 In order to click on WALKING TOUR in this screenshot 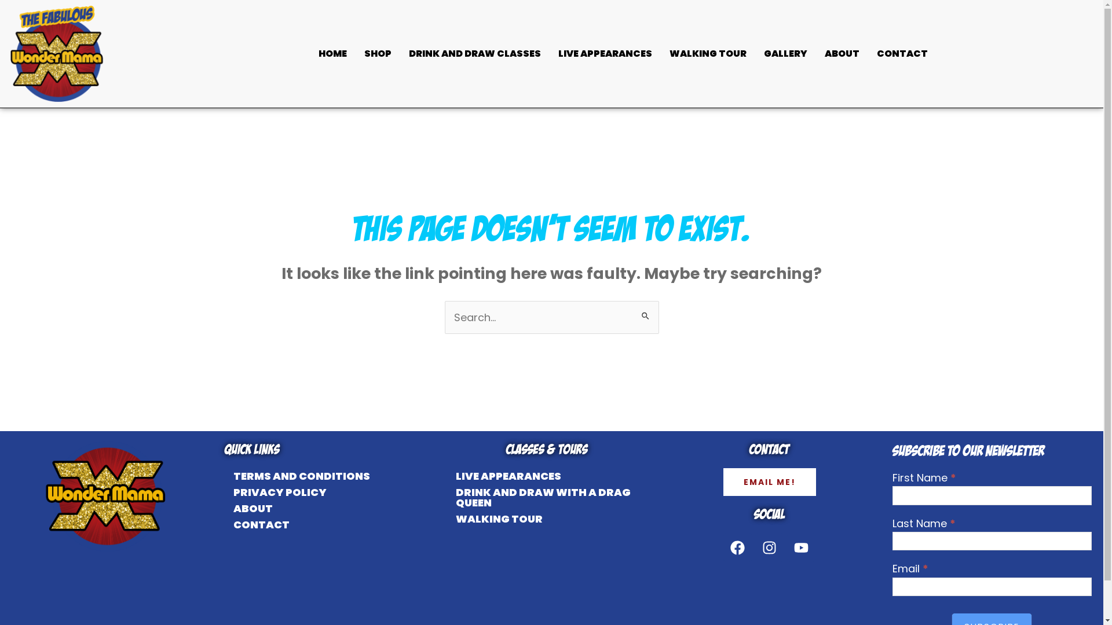, I will do `click(547, 519)`.